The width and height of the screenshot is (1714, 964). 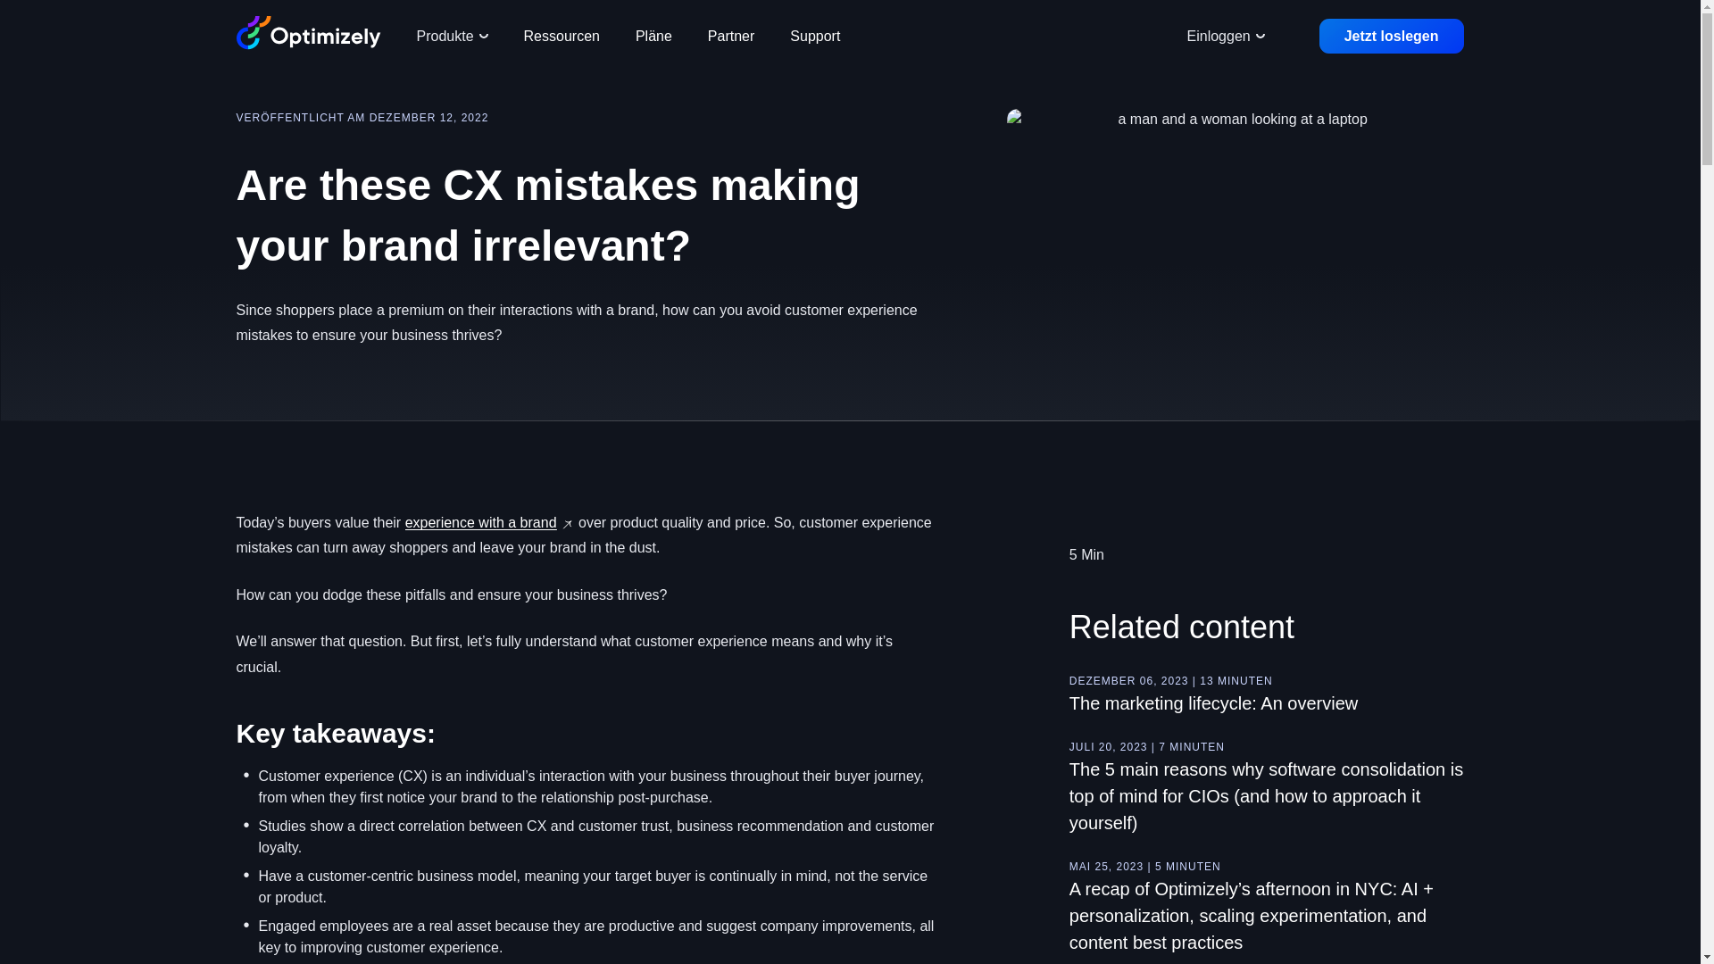 What do you see at coordinates (561, 36) in the screenshot?
I see `Ressourcen` at bounding box center [561, 36].